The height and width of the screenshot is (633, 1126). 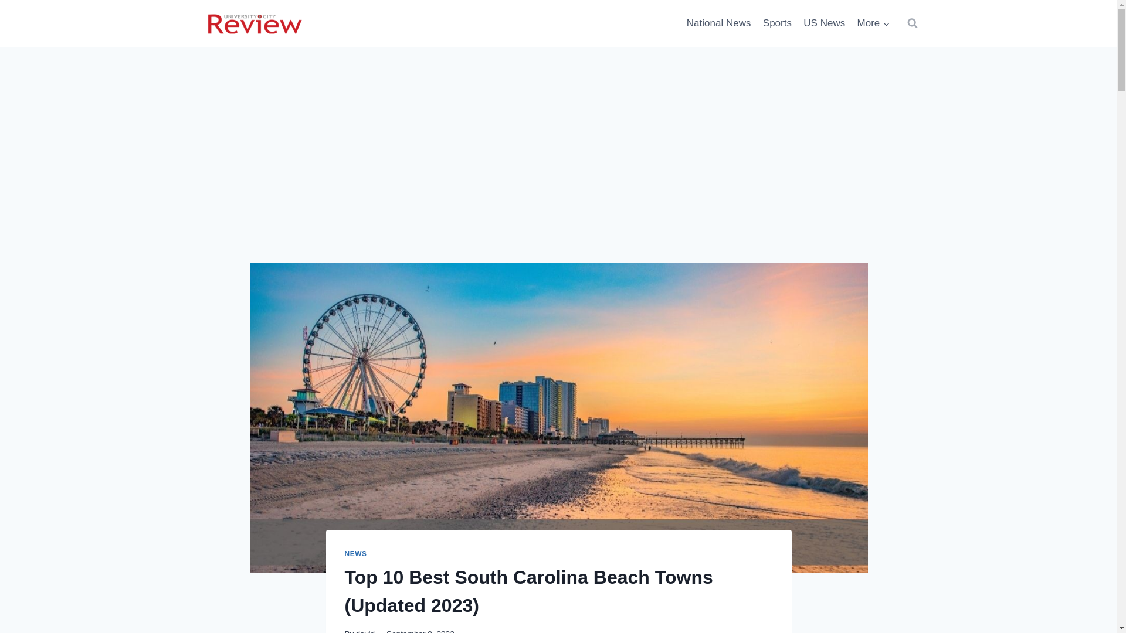 I want to click on More, so click(x=873, y=23).